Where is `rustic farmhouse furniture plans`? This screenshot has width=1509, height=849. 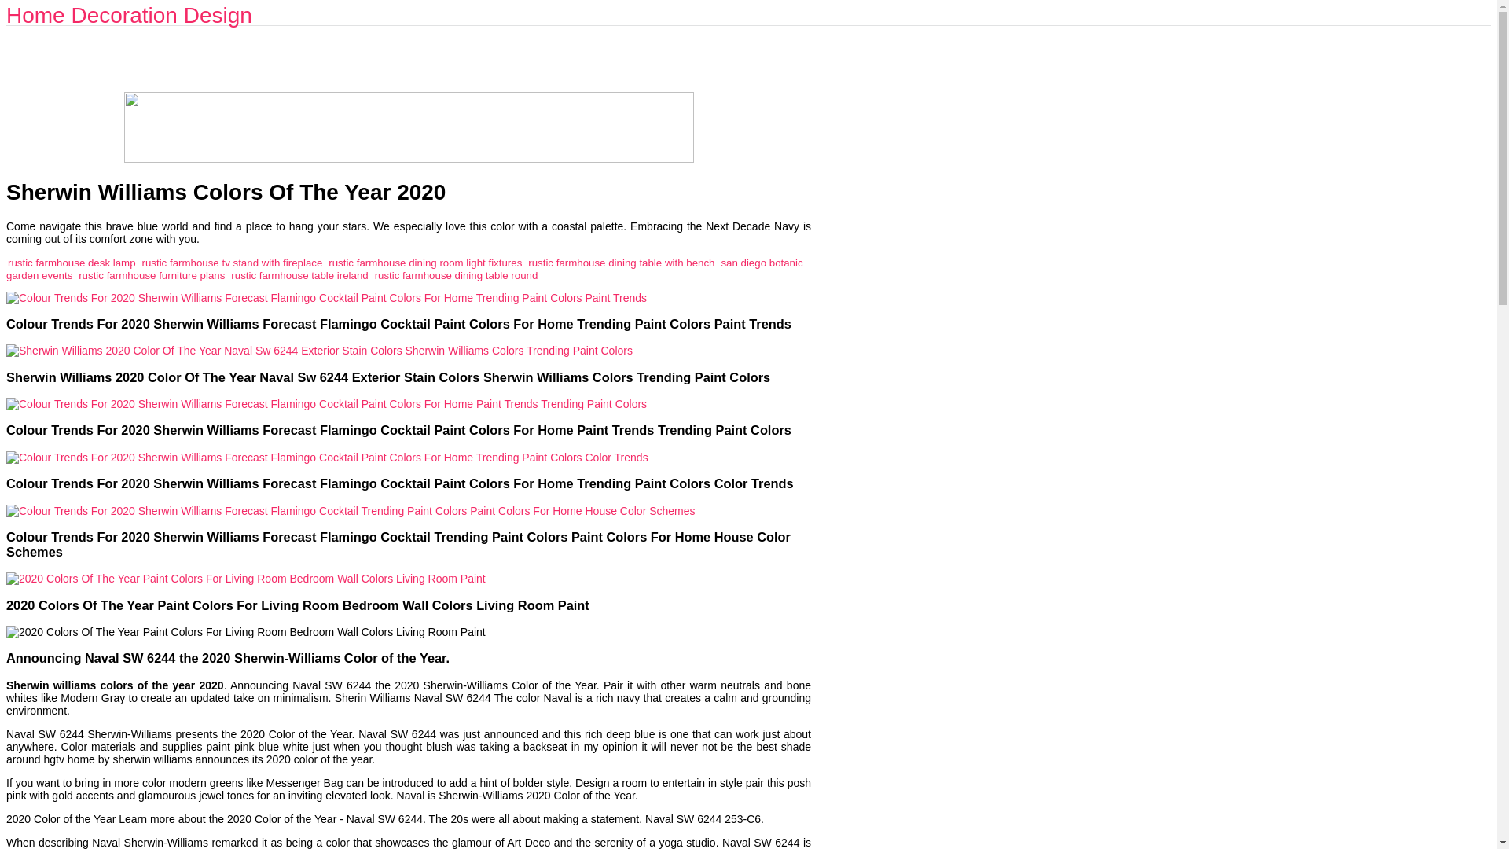
rustic farmhouse furniture plans is located at coordinates (151, 275).